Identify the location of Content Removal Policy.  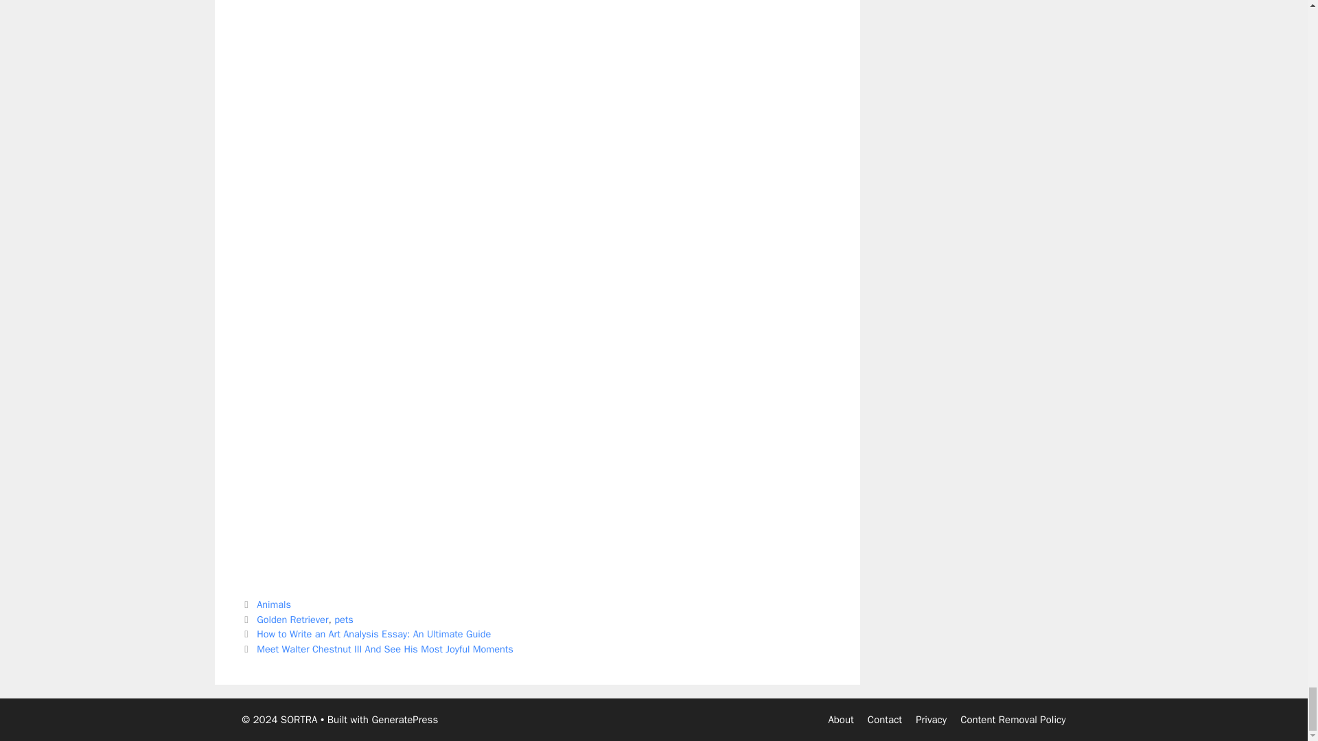
(1013, 720).